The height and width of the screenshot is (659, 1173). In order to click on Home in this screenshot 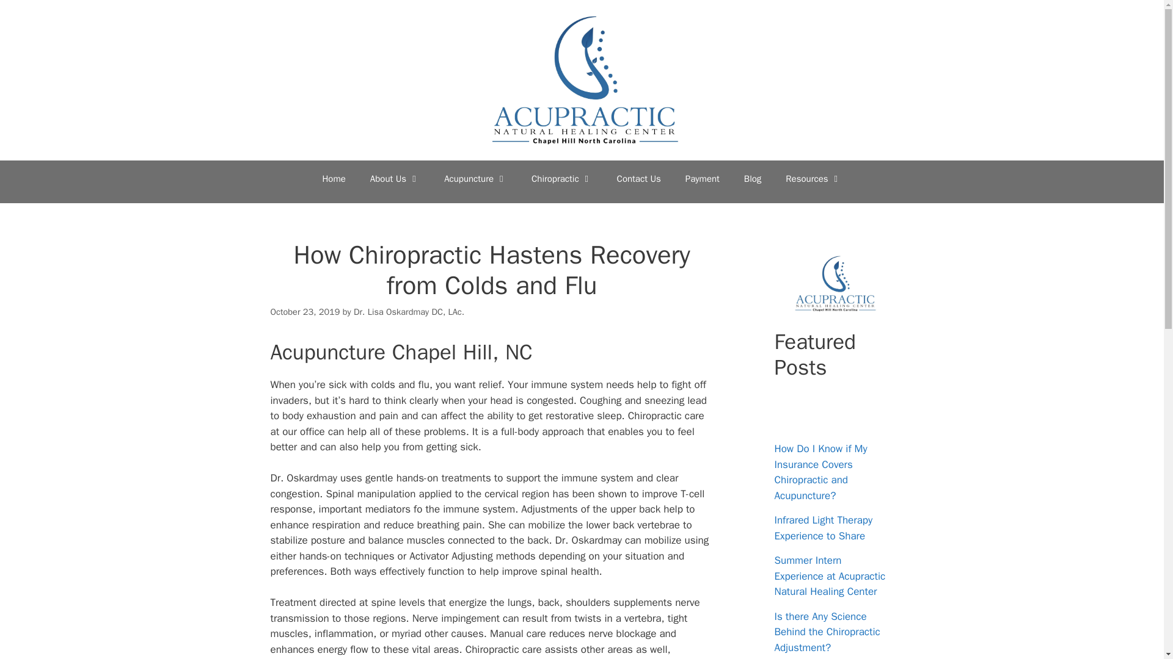, I will do `click(334, 178)`.